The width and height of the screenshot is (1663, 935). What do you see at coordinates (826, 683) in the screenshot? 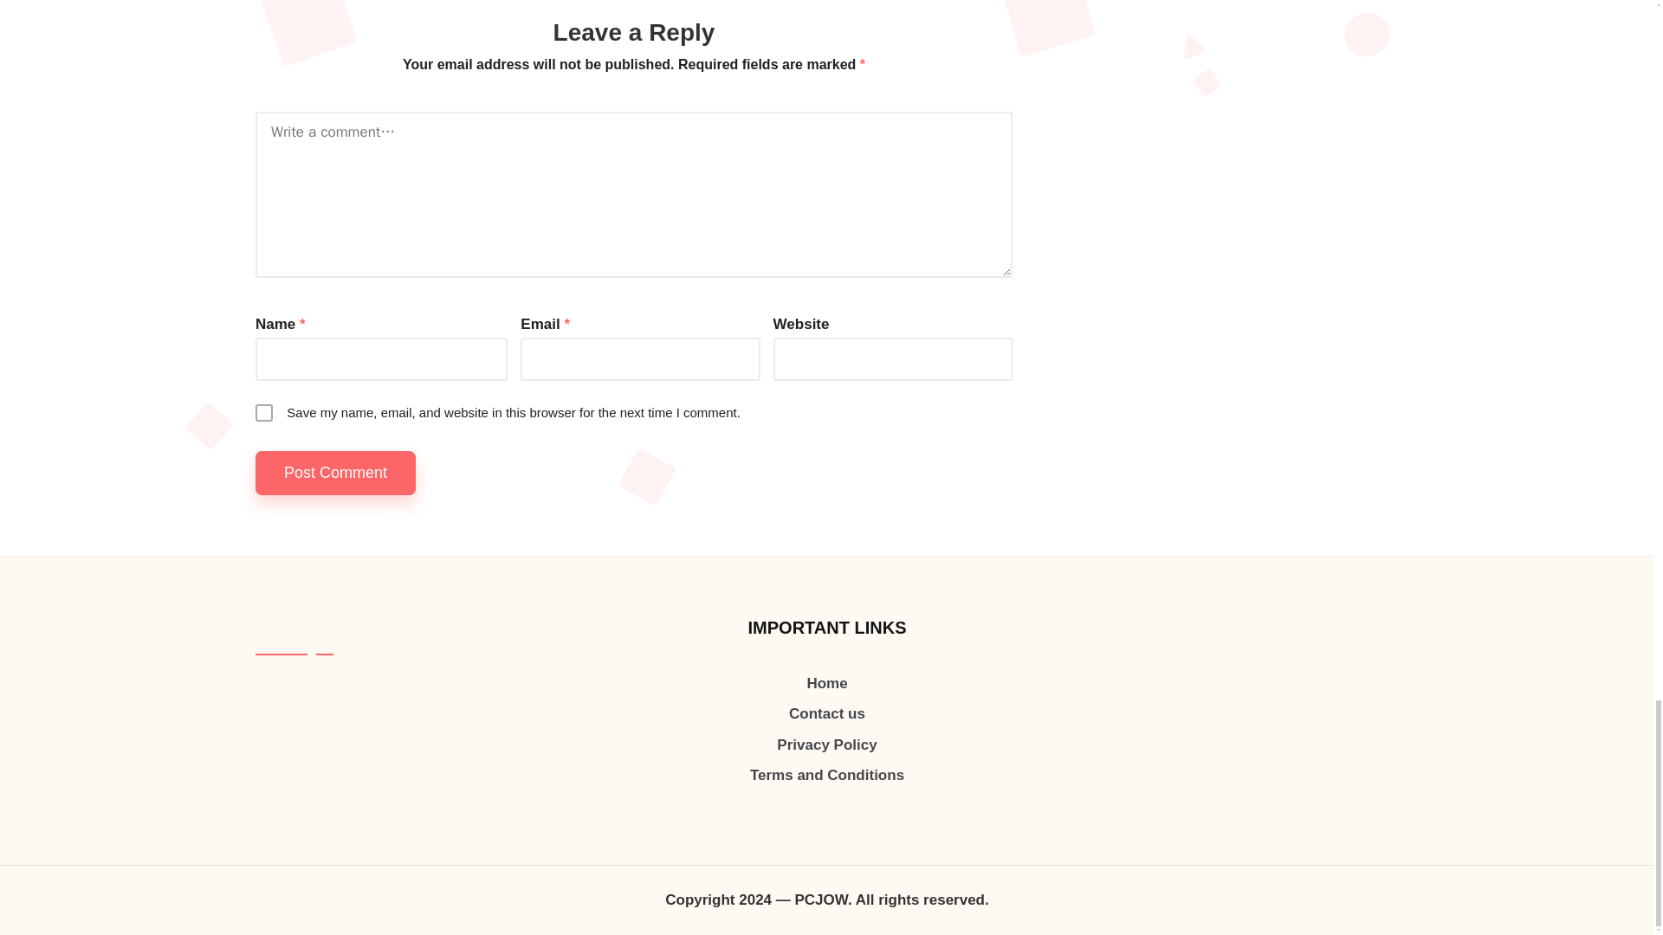
I see `Home` at bounding box center [826, 683].